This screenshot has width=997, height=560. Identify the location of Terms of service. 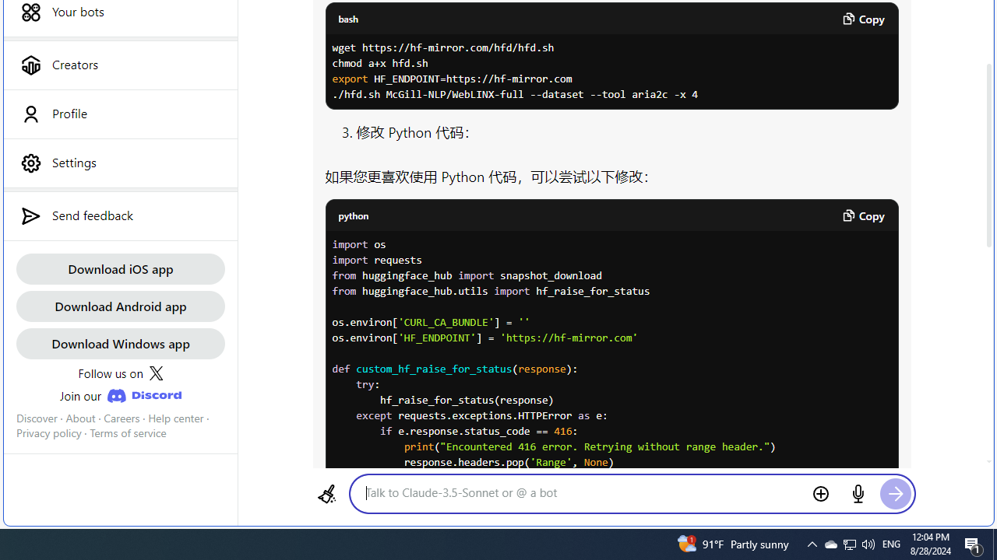
(128, 433).